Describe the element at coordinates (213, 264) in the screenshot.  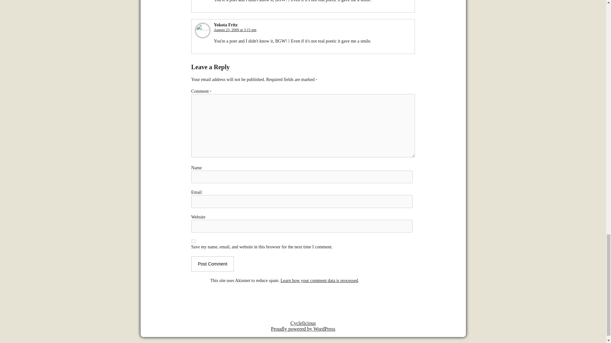
I see `Post Comment` at that location.